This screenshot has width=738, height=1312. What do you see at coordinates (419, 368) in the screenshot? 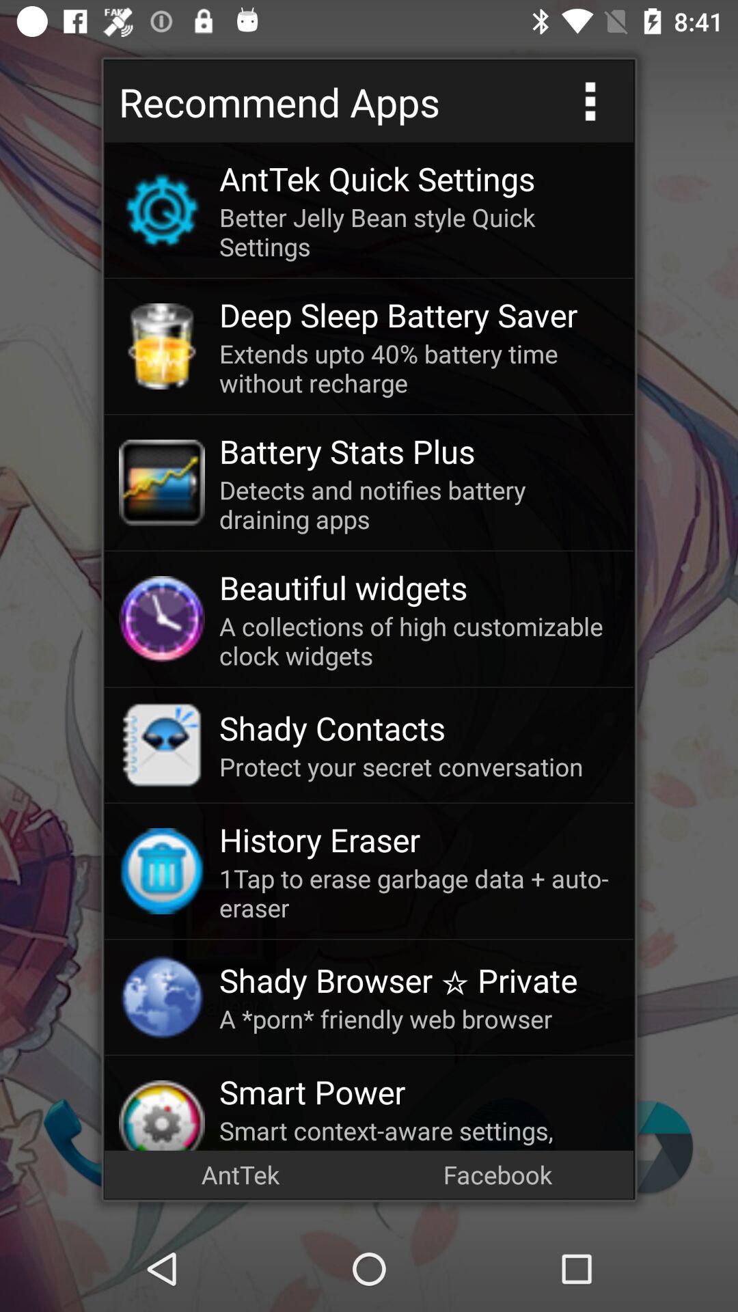
I see `flip to the extends upto 40 item` at bounding box center [419, 368].